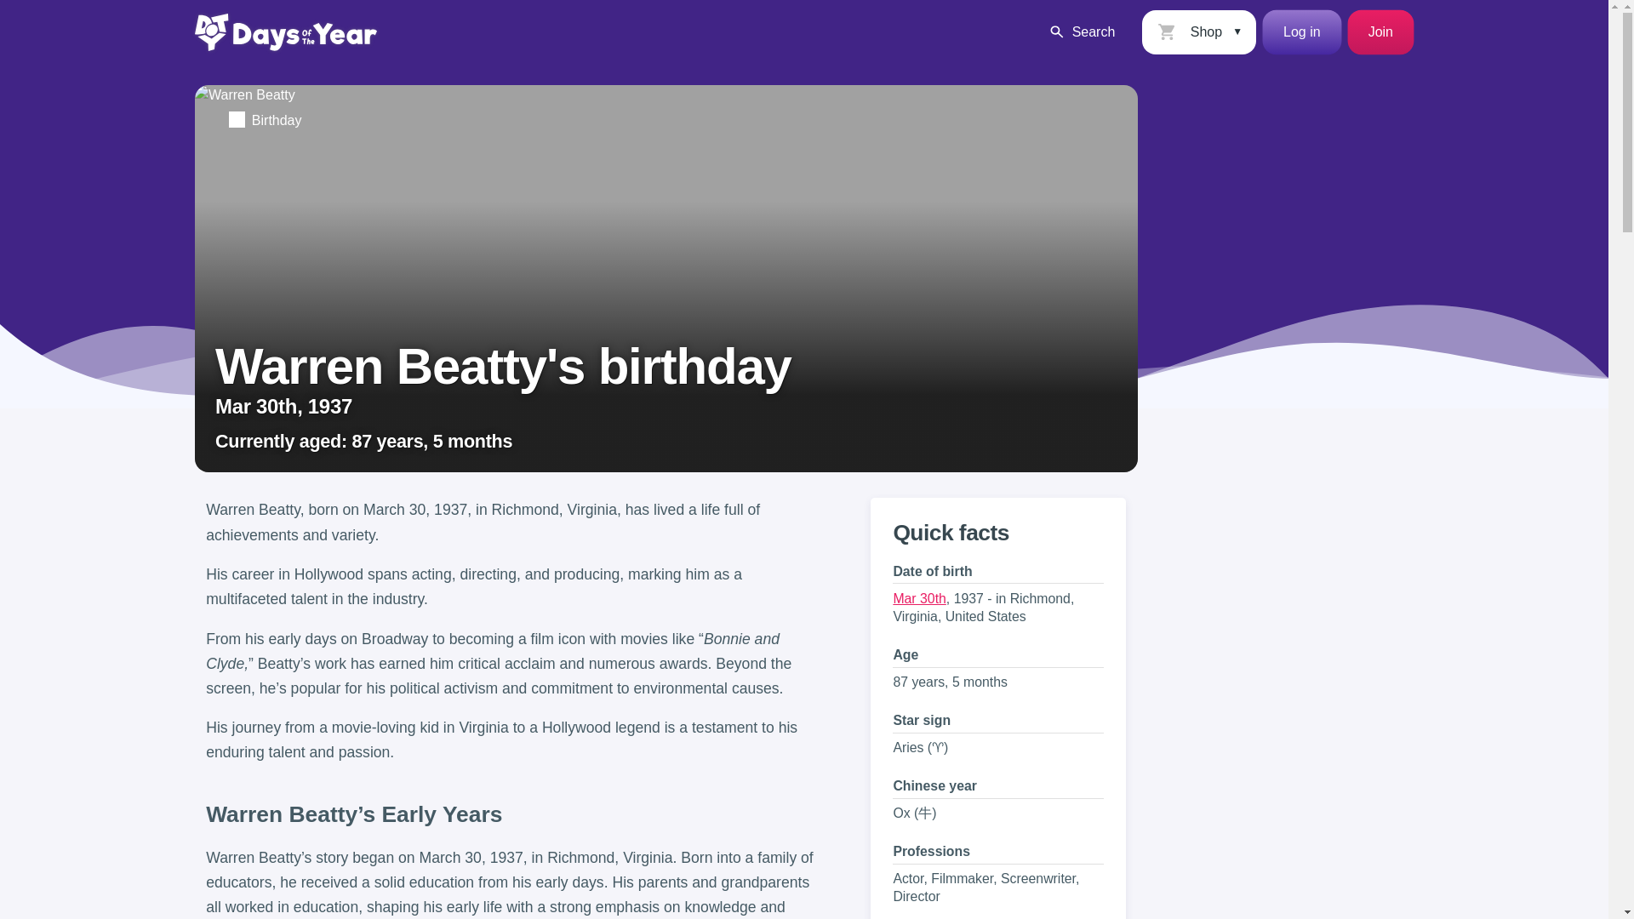  Describe the element at coordinates (1081, 31) in the screenshot. I see `Search` at that location.